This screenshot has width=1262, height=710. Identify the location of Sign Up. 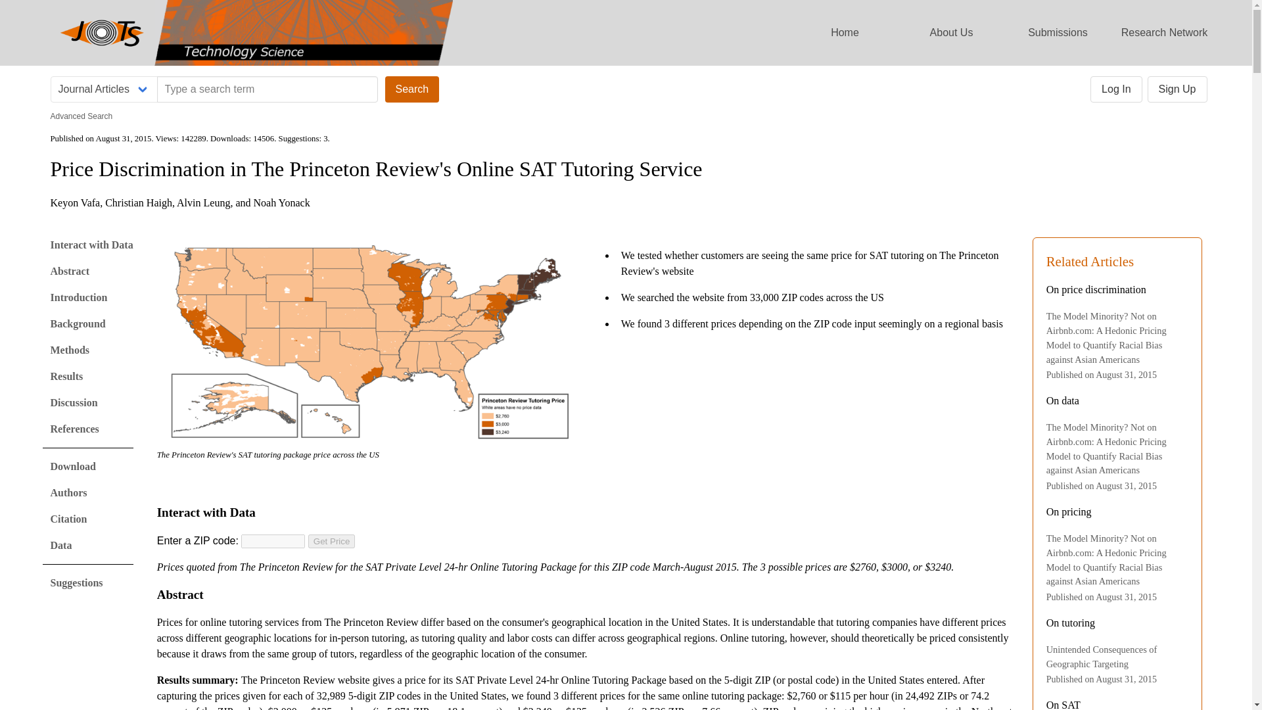
(1177, 89).